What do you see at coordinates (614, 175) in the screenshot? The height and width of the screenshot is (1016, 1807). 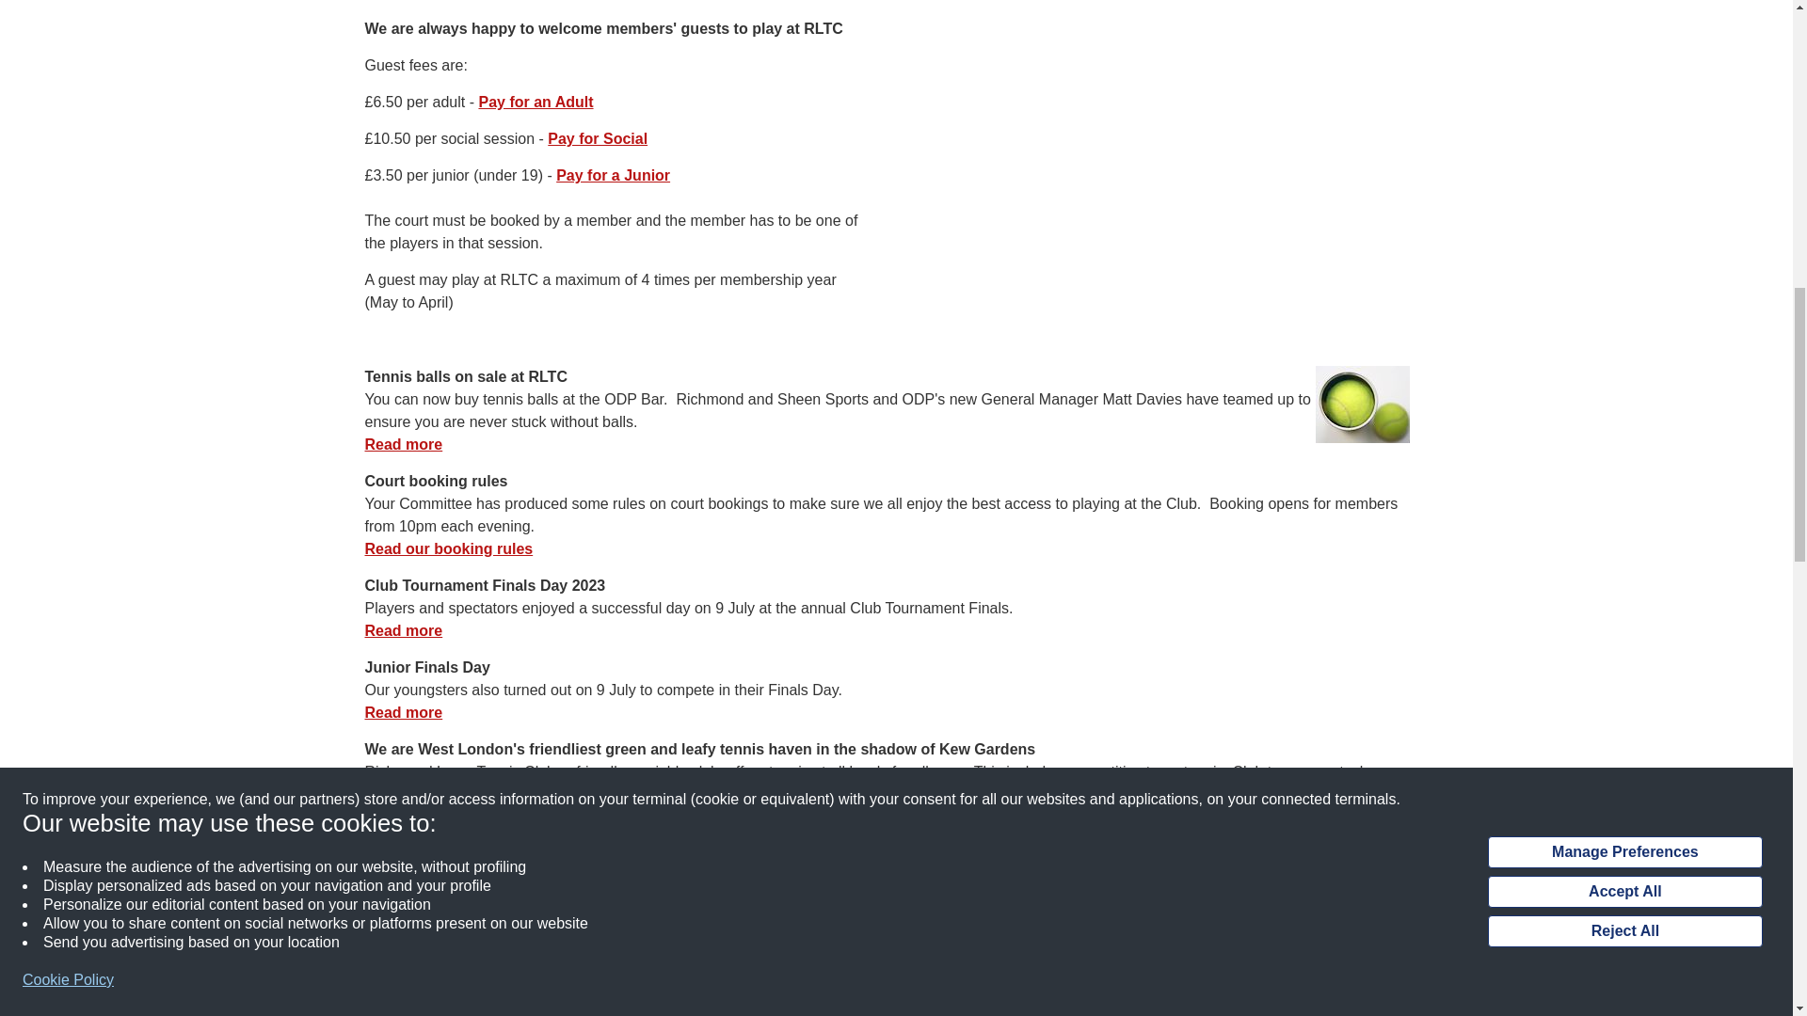 I see `Pay for a Junior` at bounding box center [614, 175].